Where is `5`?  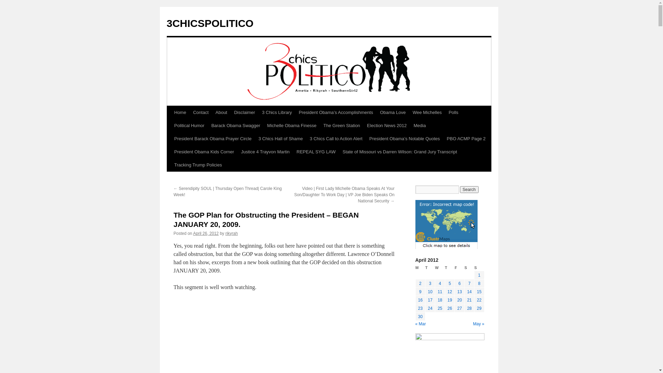 5 is located at coordinates (450, 284).